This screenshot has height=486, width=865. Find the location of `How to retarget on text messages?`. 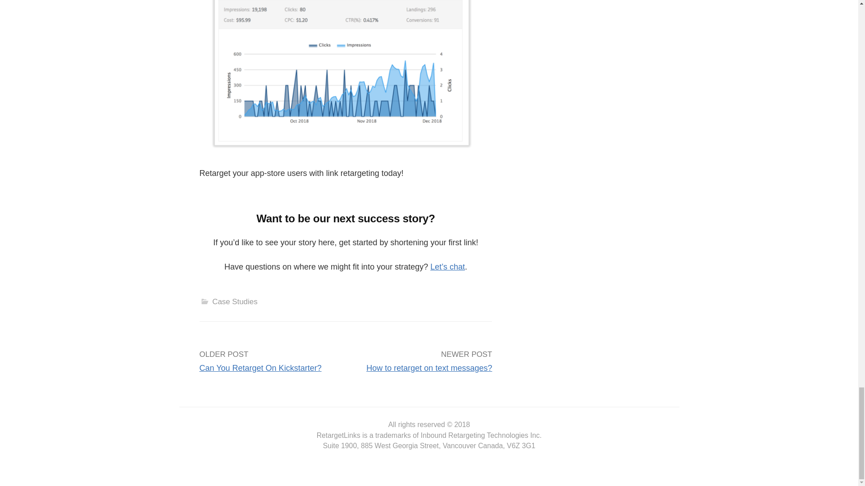

How to retarget on text messages? is located at coordinates (429, 368).